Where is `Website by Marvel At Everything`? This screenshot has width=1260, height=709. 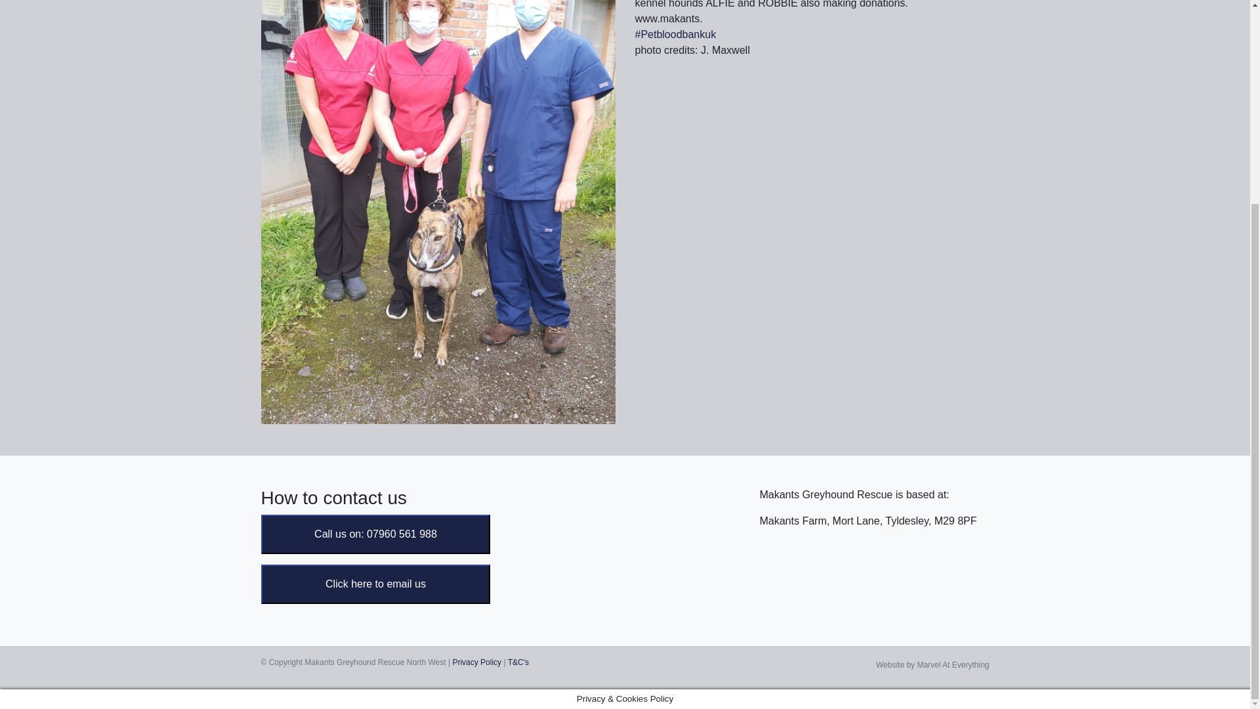 Website by Marvel At Everything is located at coordinates (932, 664).